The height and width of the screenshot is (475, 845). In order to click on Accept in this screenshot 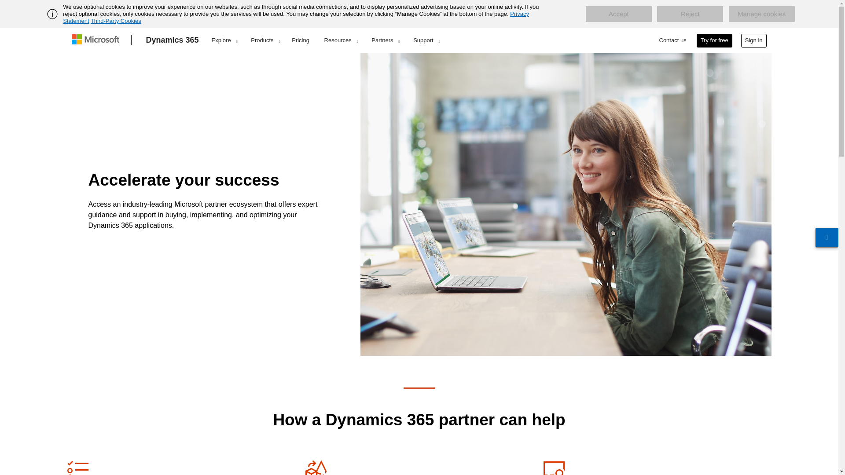, I will do `click(618, 14)`.